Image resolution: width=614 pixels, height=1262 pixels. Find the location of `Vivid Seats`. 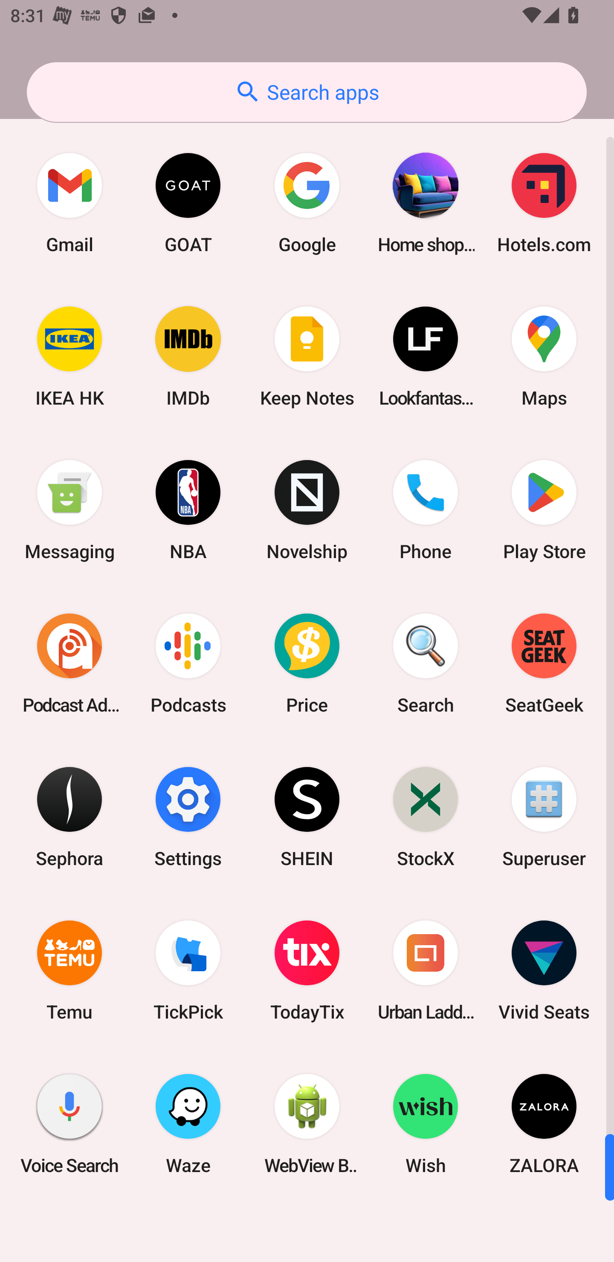

Vivid Seats is located at coordinates (544, 970).